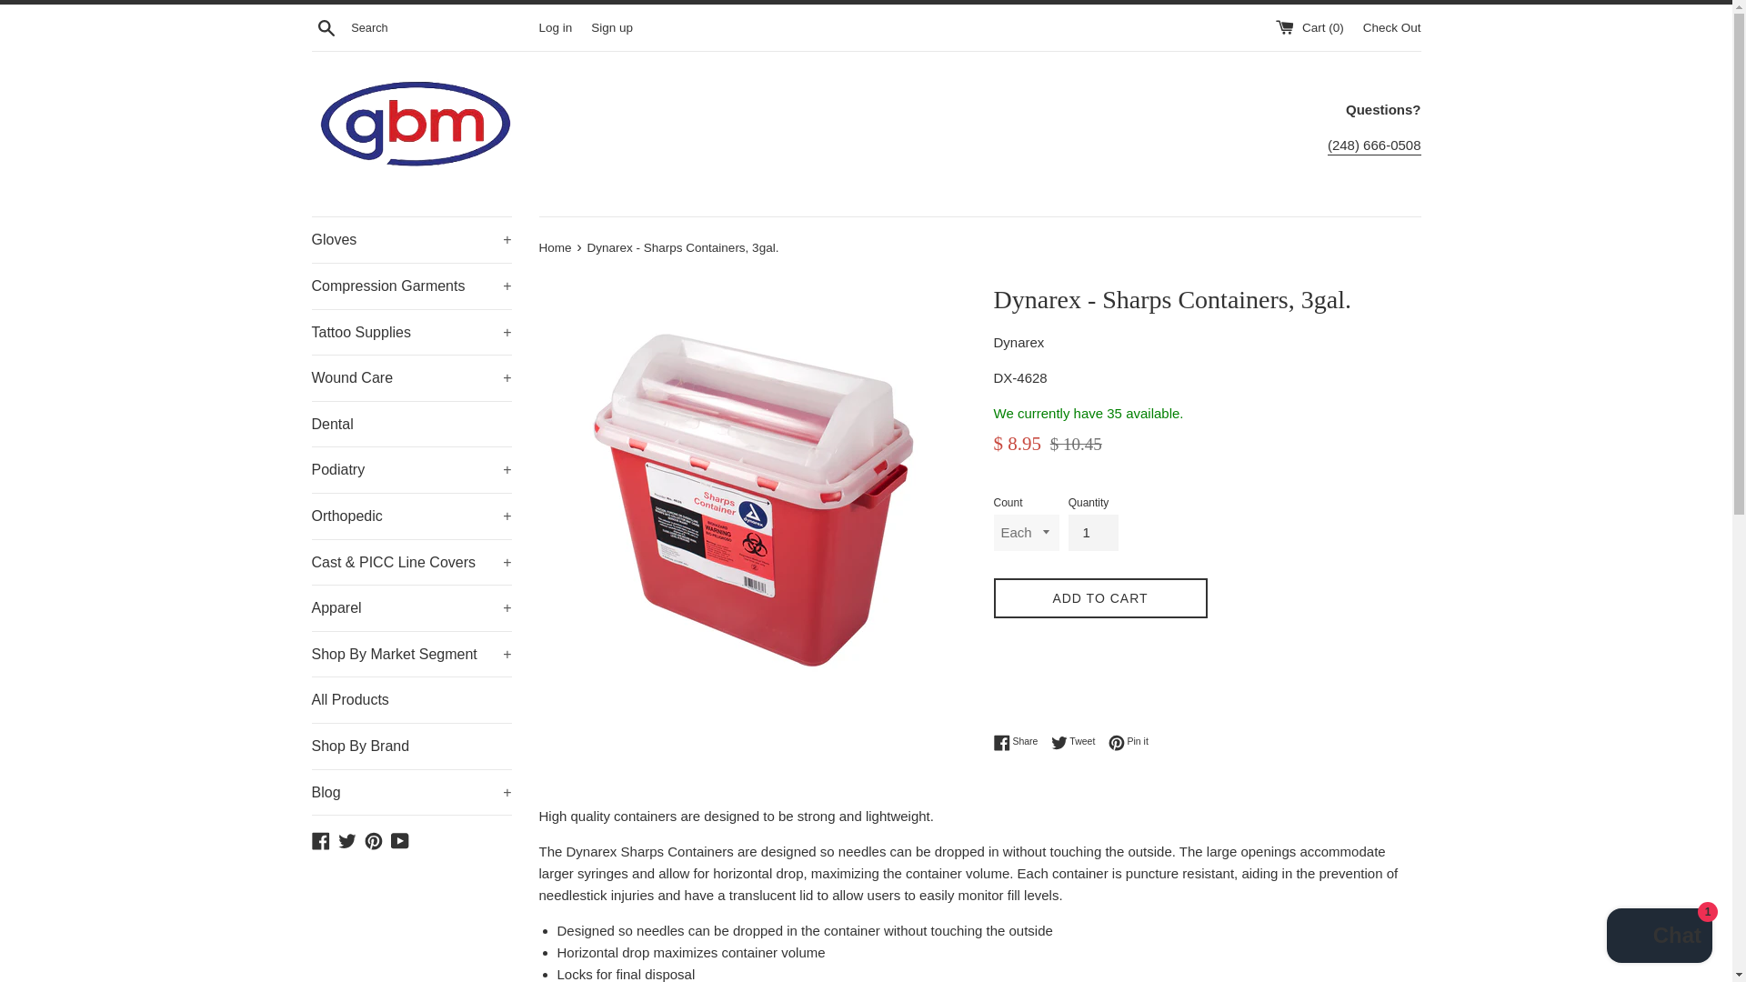 The height and width of the screenshot is (982, 1746). What do you see at coordinates (1129, 742) in the screenshot?
I see `Pin on Pinterest` at bounding box center [1129, 742].